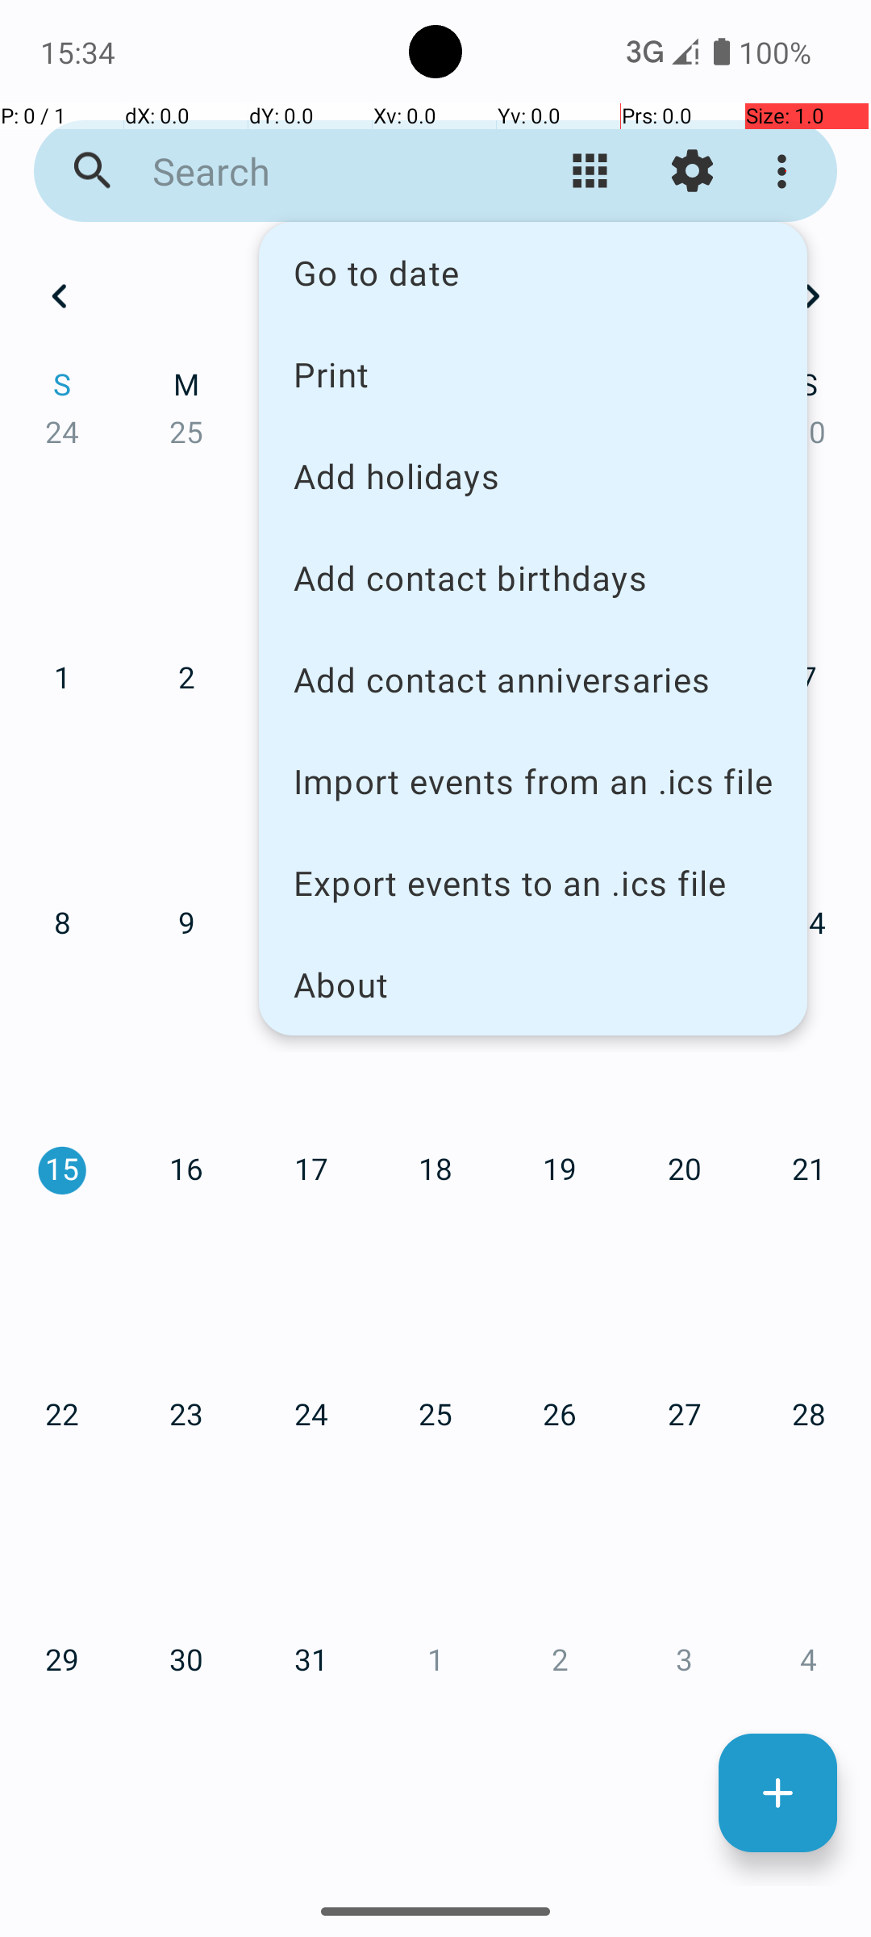 This screenshot has height=1937, width=871. What do you see at coordinates (533, 680) in the screenshot?
I see `Add contact anniversaries` at bounding box center [533, 680].